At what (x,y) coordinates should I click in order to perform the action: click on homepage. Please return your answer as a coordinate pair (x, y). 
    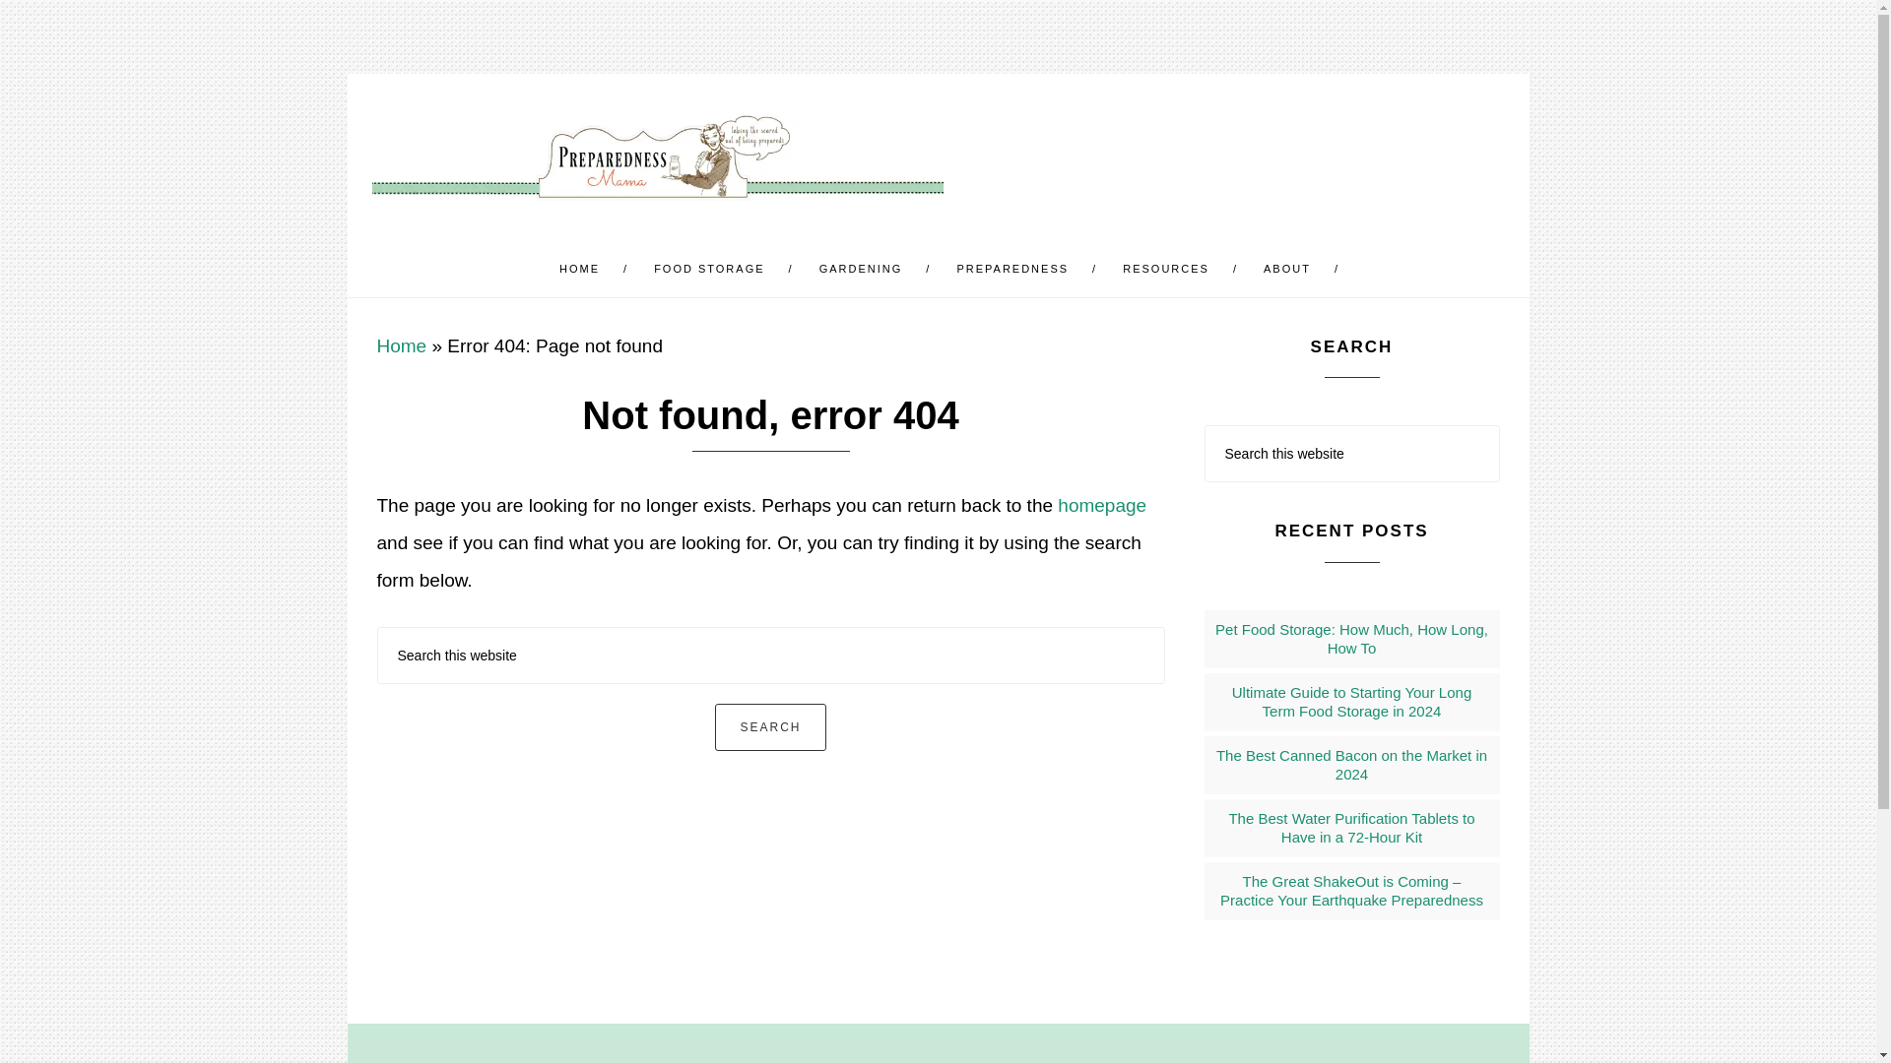
    Looking at the image, I should click on (1101, 505).